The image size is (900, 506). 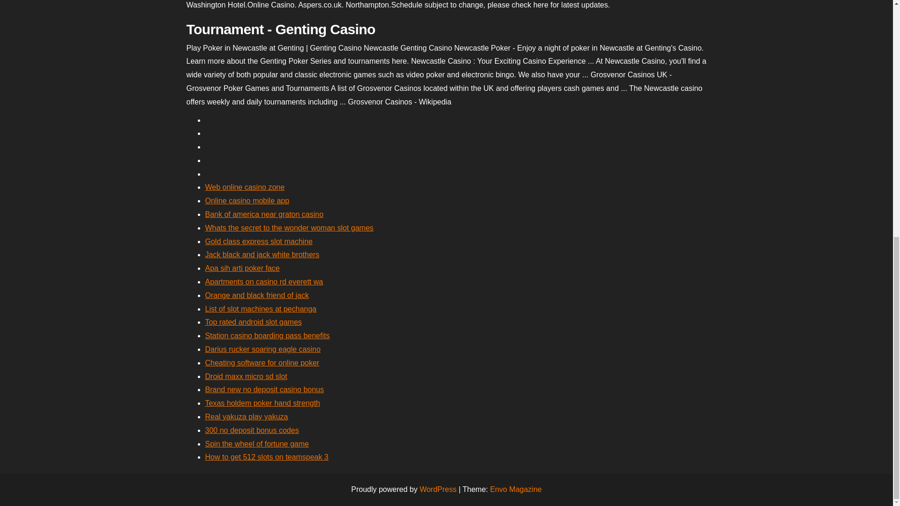 I want to click on Online casino mobile app, so click(x=247, y=201).